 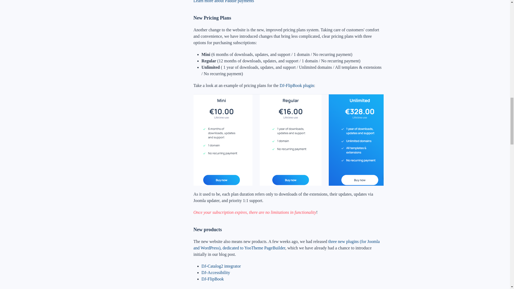 What do you see at coordinates (221, 266) in the screenshot?
I see `DJ-Catalog2 integrator plugin` at bounding box center [221, 266].